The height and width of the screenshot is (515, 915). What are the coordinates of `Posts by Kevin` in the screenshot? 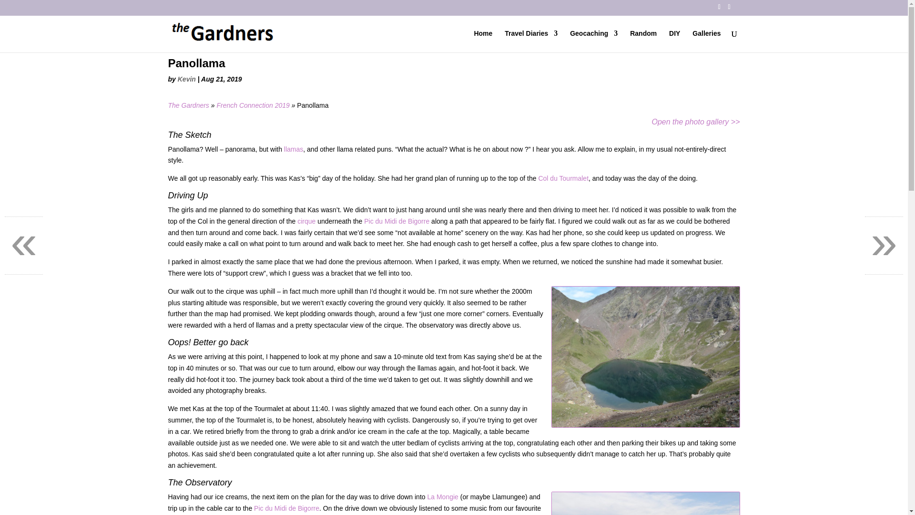 It's located at (186, 79).